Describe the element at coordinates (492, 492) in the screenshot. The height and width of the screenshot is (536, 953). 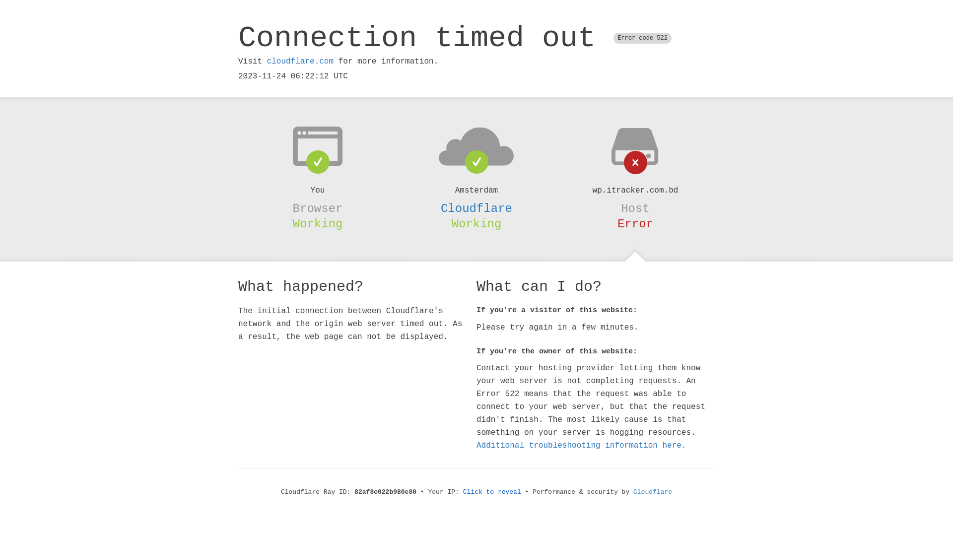
I see `Click to reveal` at that location.